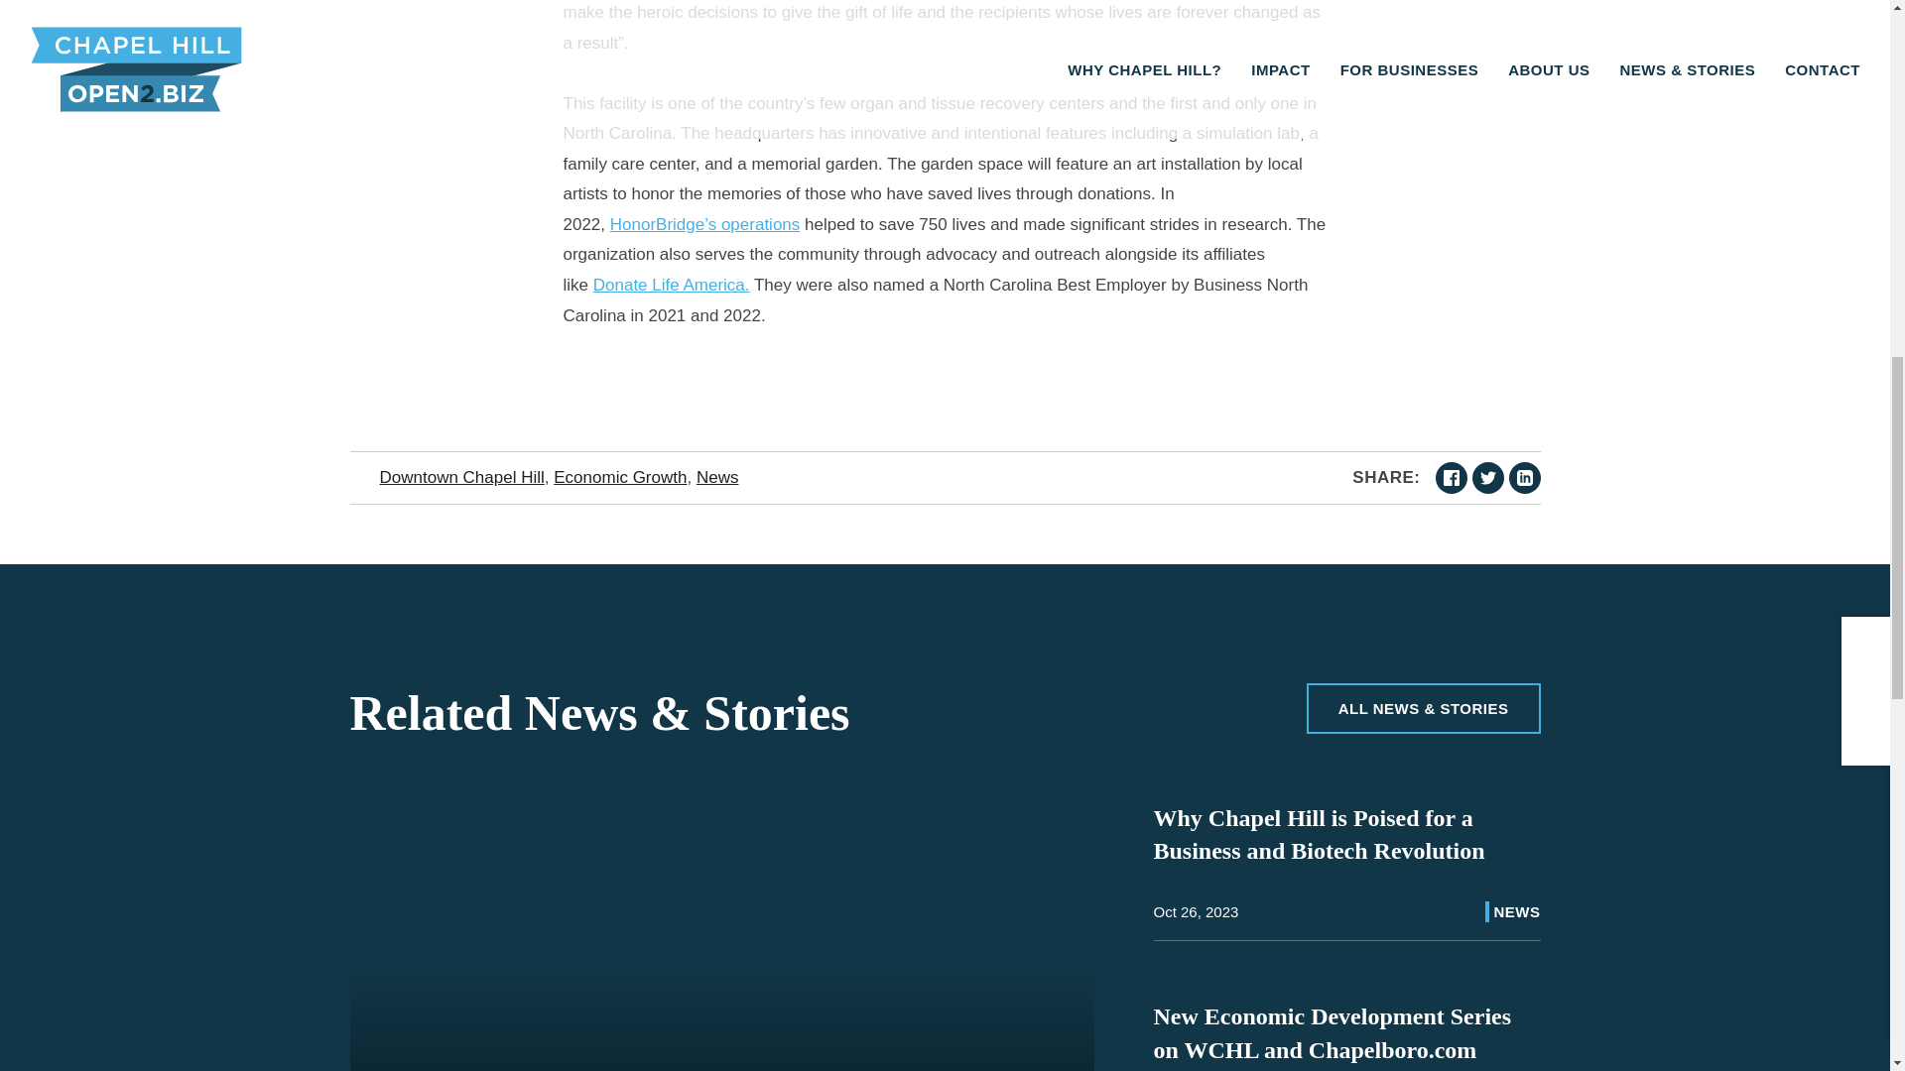 The height and width of the screenshot is (1071, 1905). I want to click on New Economic Development Series on WCHL and Chapelboro.com, so click(1332, 1033).